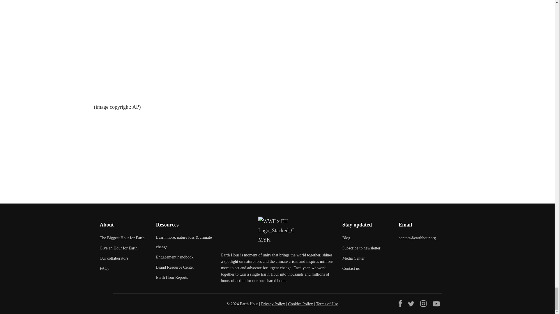 The height and width of the screenshot is (314, 559). What do you see at coordinates (175, 257) in the screenshot?
I see `Engagement handbook` at bounding box center [175, 257].